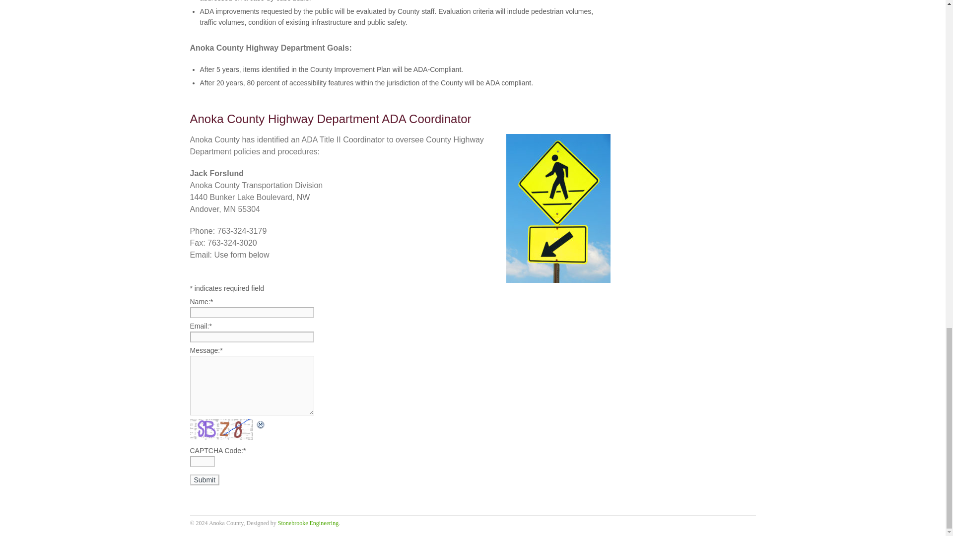  I want to click on Refresh, so click(260, 424).